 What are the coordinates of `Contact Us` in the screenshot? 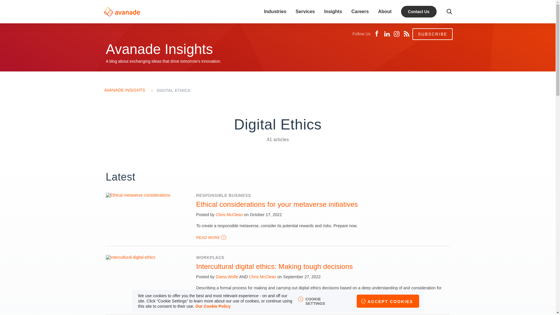 It's located at (419, 12).